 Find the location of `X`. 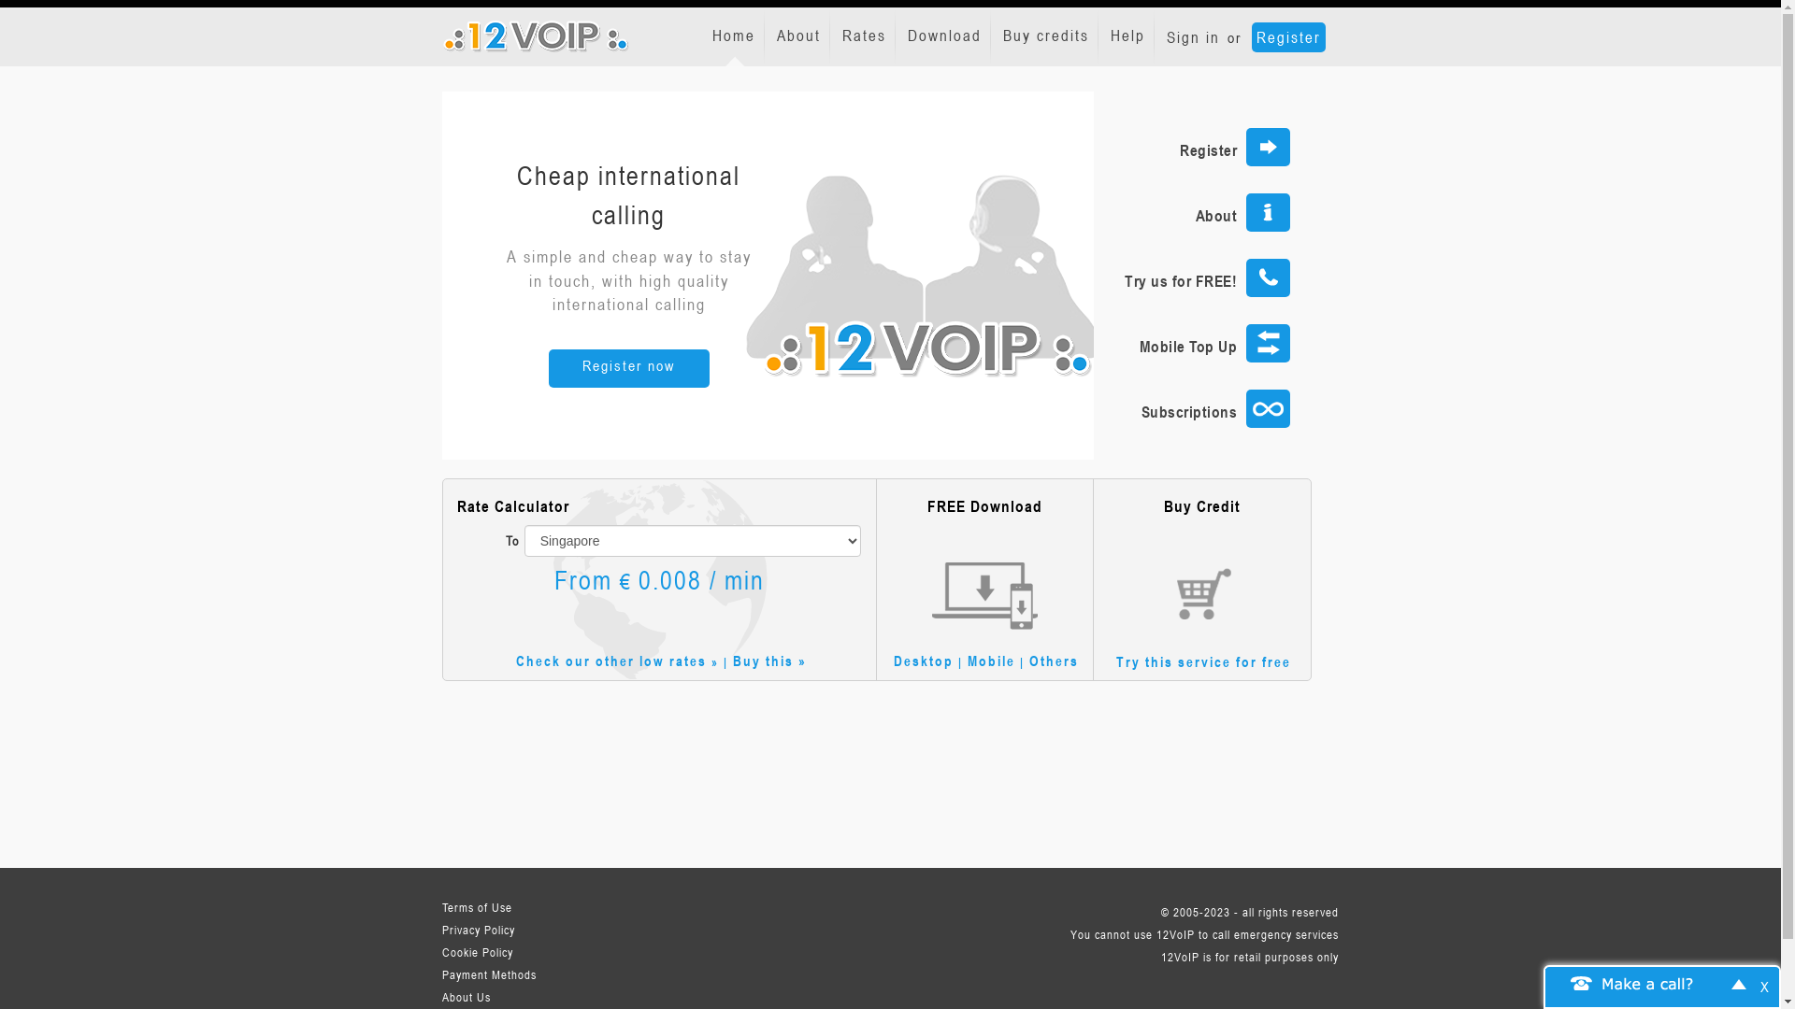

X is located at coordinates (1770, 987).